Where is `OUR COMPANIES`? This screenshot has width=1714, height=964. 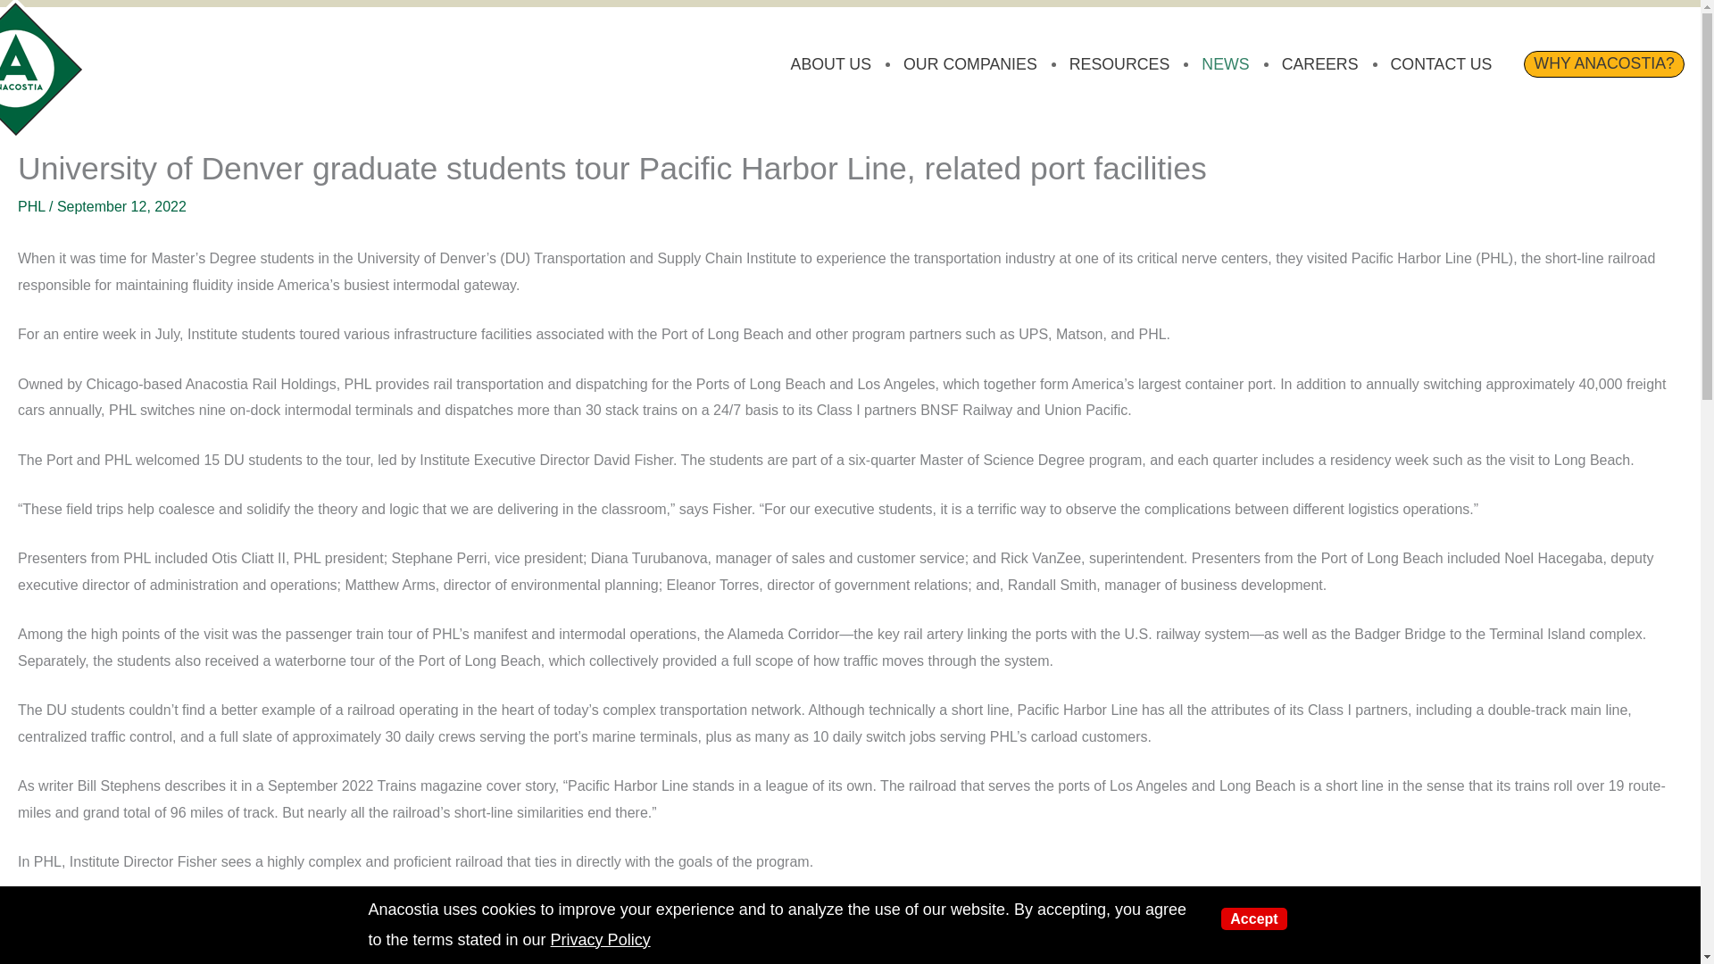 OUR COMPANIES is located at coordinates (970, 64).